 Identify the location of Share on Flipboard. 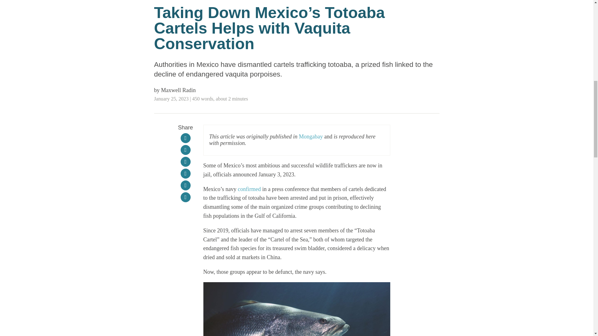
(186, 138).